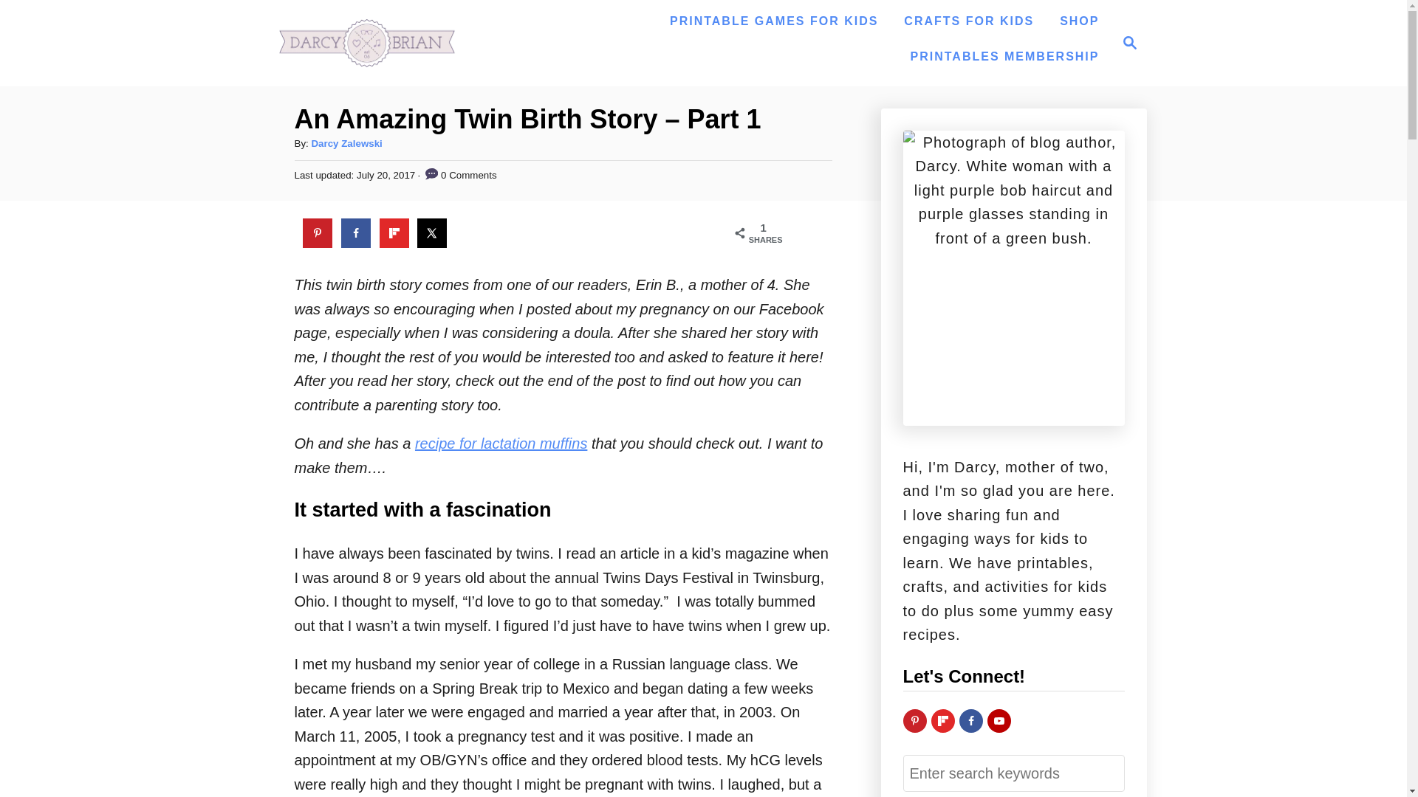 Image resolution: width=1418 pixels, height=797 pixels. What do you see at coordinates (346, 143) in the screenshot?
I see `Magnifying Glass` at bounding box center [346, 143].